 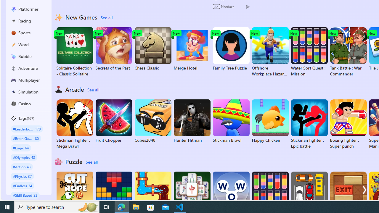 What do you see at coordinates (27, 129) in the screenshot?
I see `#Leaderboard 178` at bounding box center [27, 129].